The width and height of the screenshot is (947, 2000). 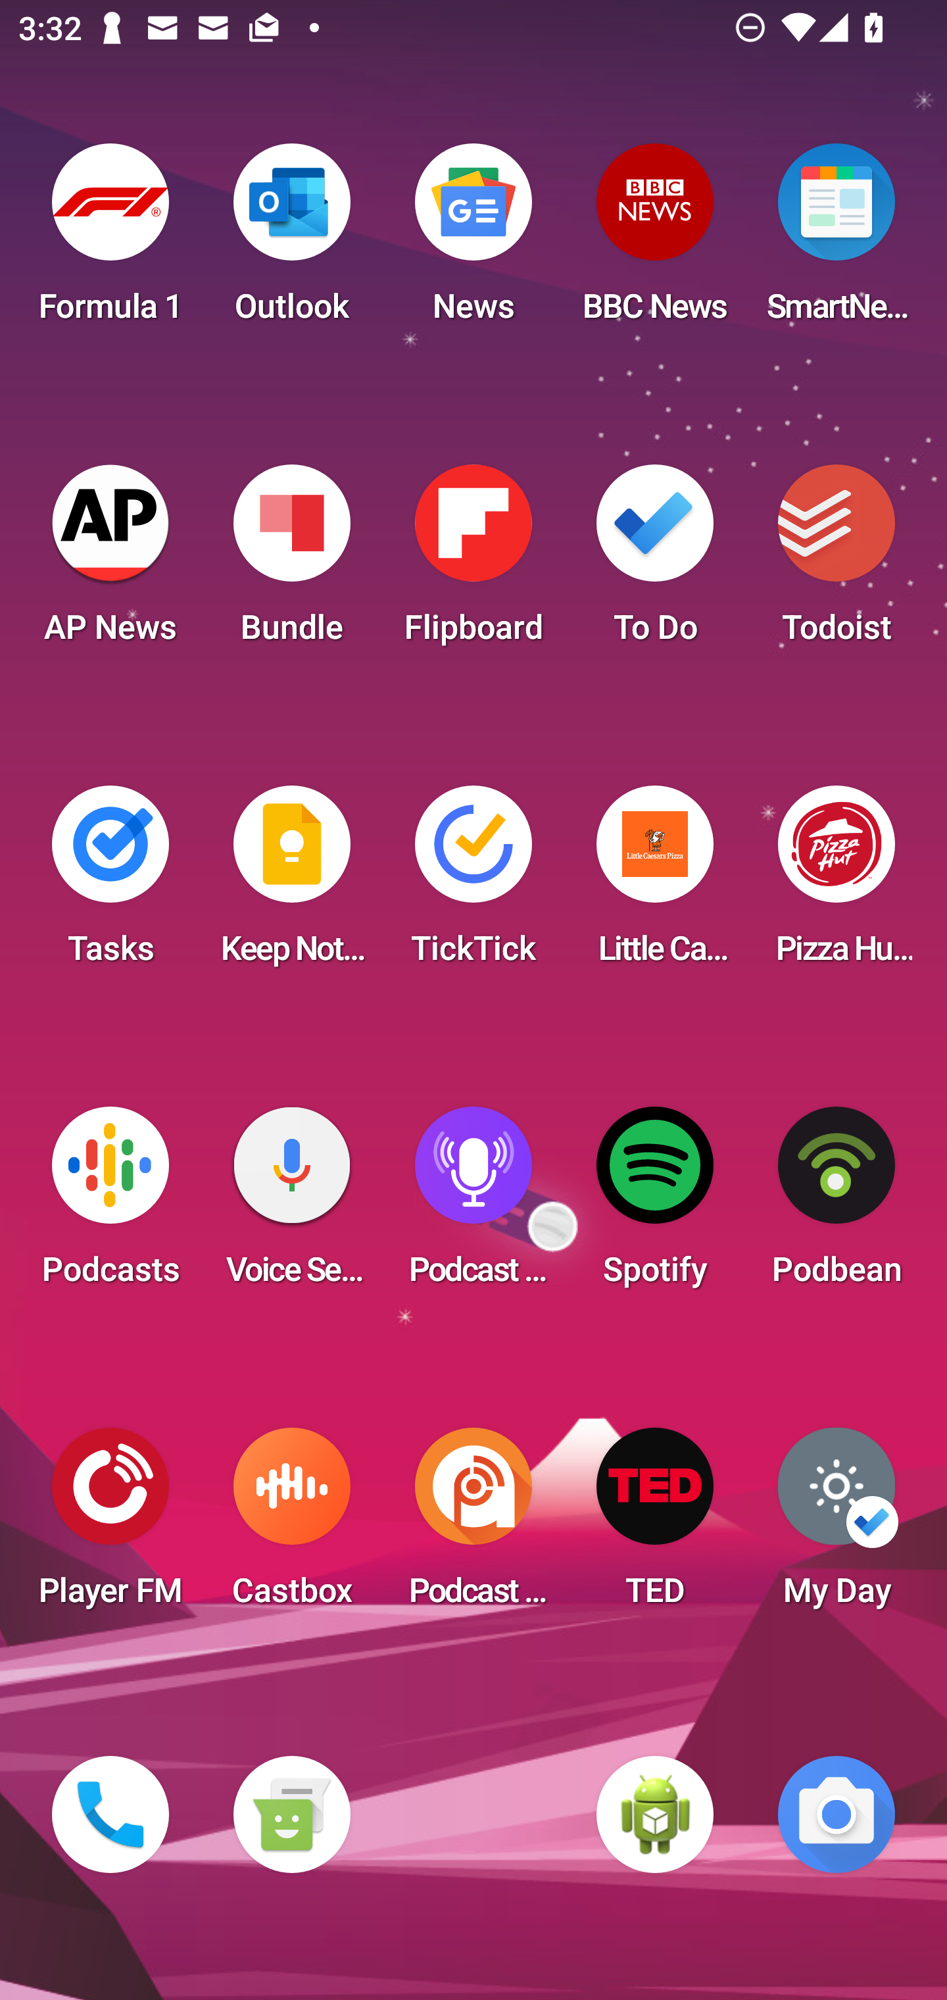 I want to click on Phone, so click(x=110, y=1814).